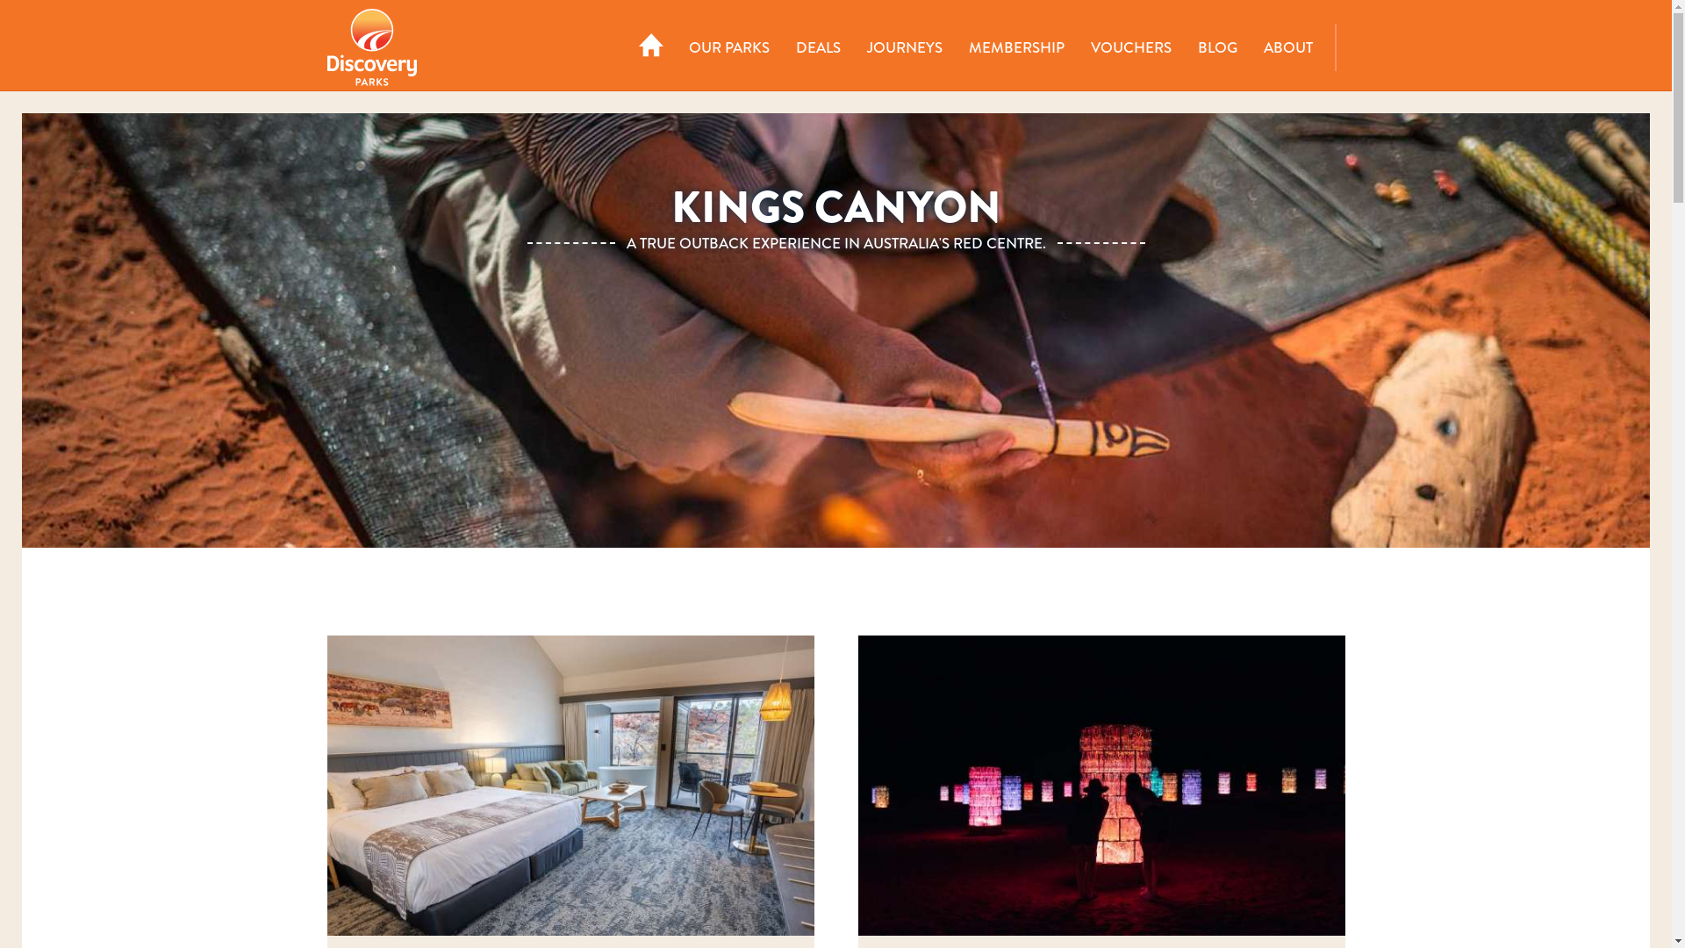 The image size is (1685, 948). I want to click on MEMBERSHIP, so click(1016, 47).